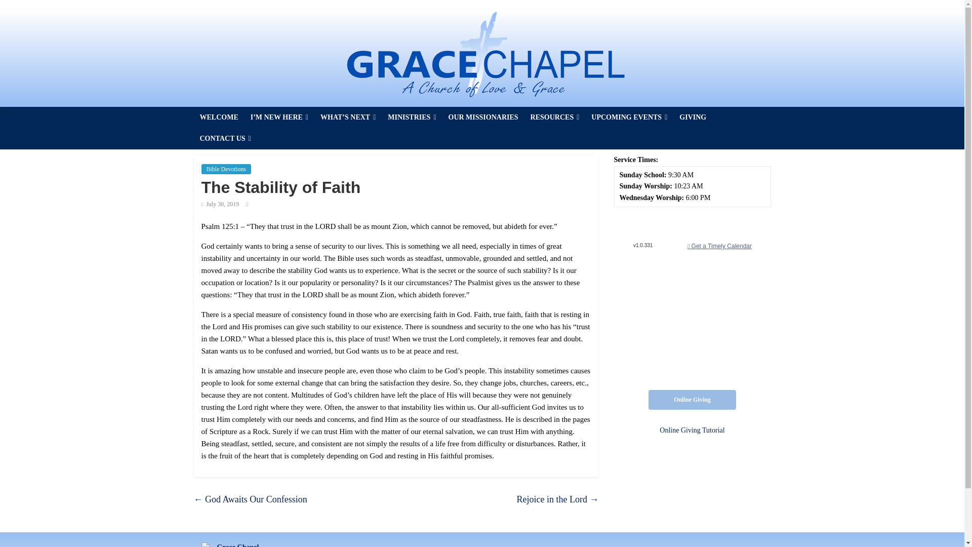 The height and width of the screenshot is (547, 972). I want to click on timely-iframe-embed-0, so click(692, 298).